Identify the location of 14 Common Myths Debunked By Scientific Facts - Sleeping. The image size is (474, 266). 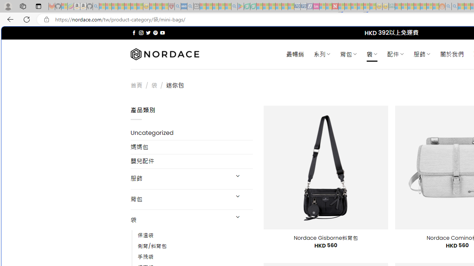
(347, 7).